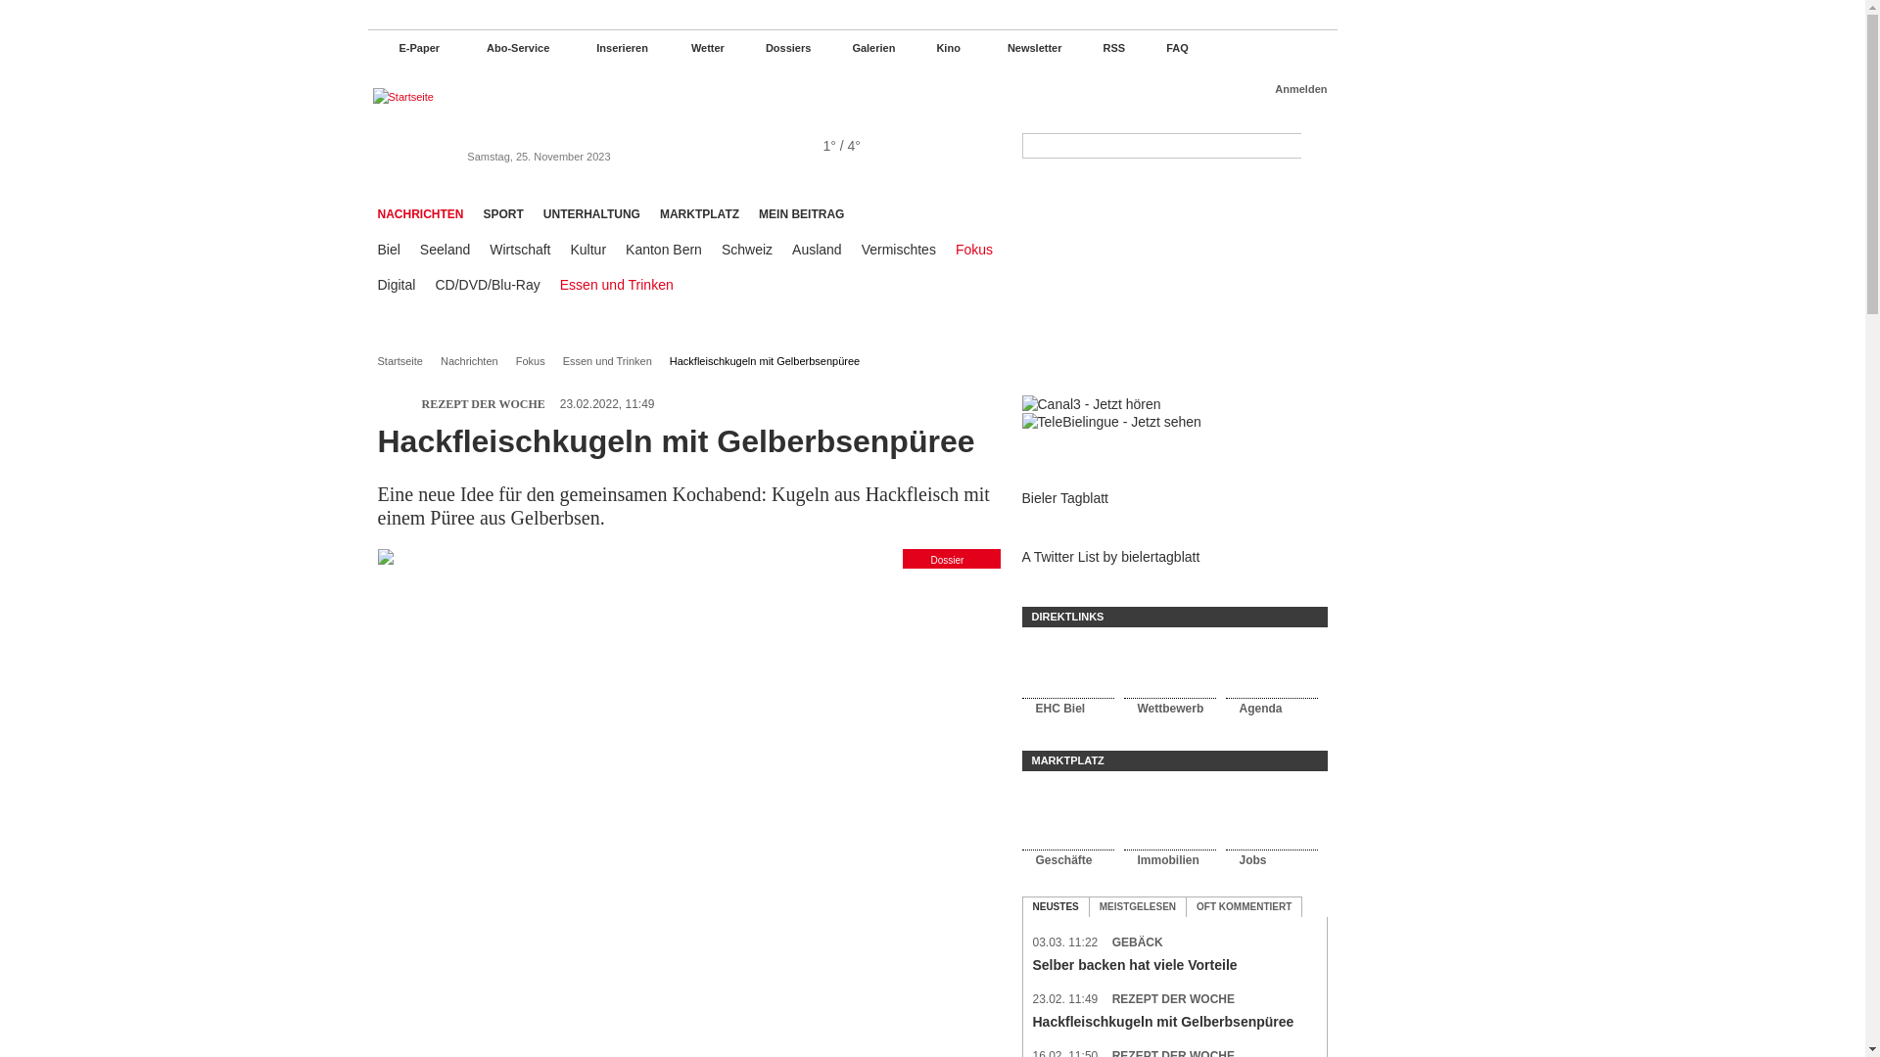  I want to click on CD/DVD/Blu-Ray, so click(488, 285).